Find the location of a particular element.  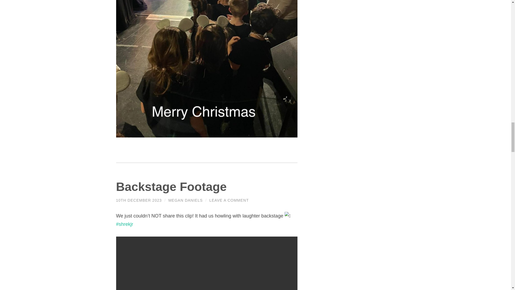

Backstage Footage is located at coordinates (171, 187).